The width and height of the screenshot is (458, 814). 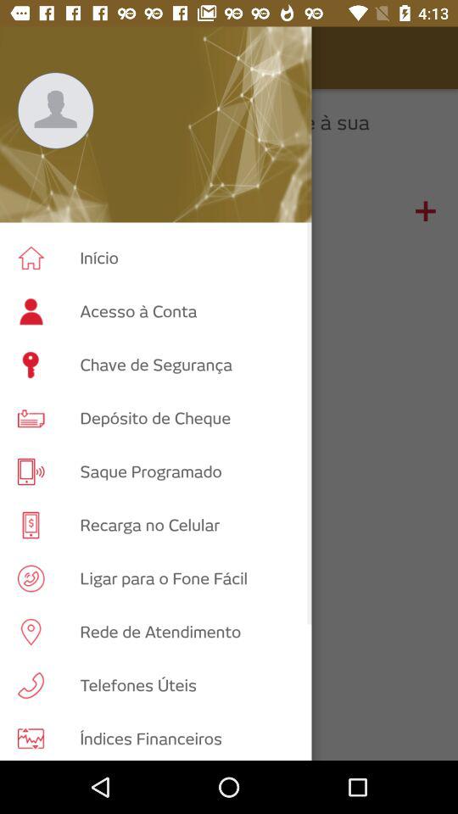 What do you see at coordinates (426, 211) in the screenshot?
I see `click the  button on the web page` at bounding box center [426, 211].